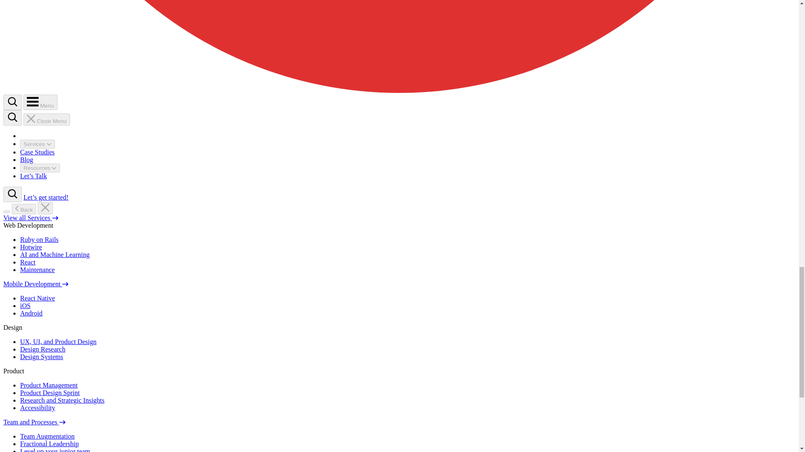 The height and width of the screenshot is (452, 805). Describe the element at coordinates (28, 262) in the screenshot. I see `React` at that location.